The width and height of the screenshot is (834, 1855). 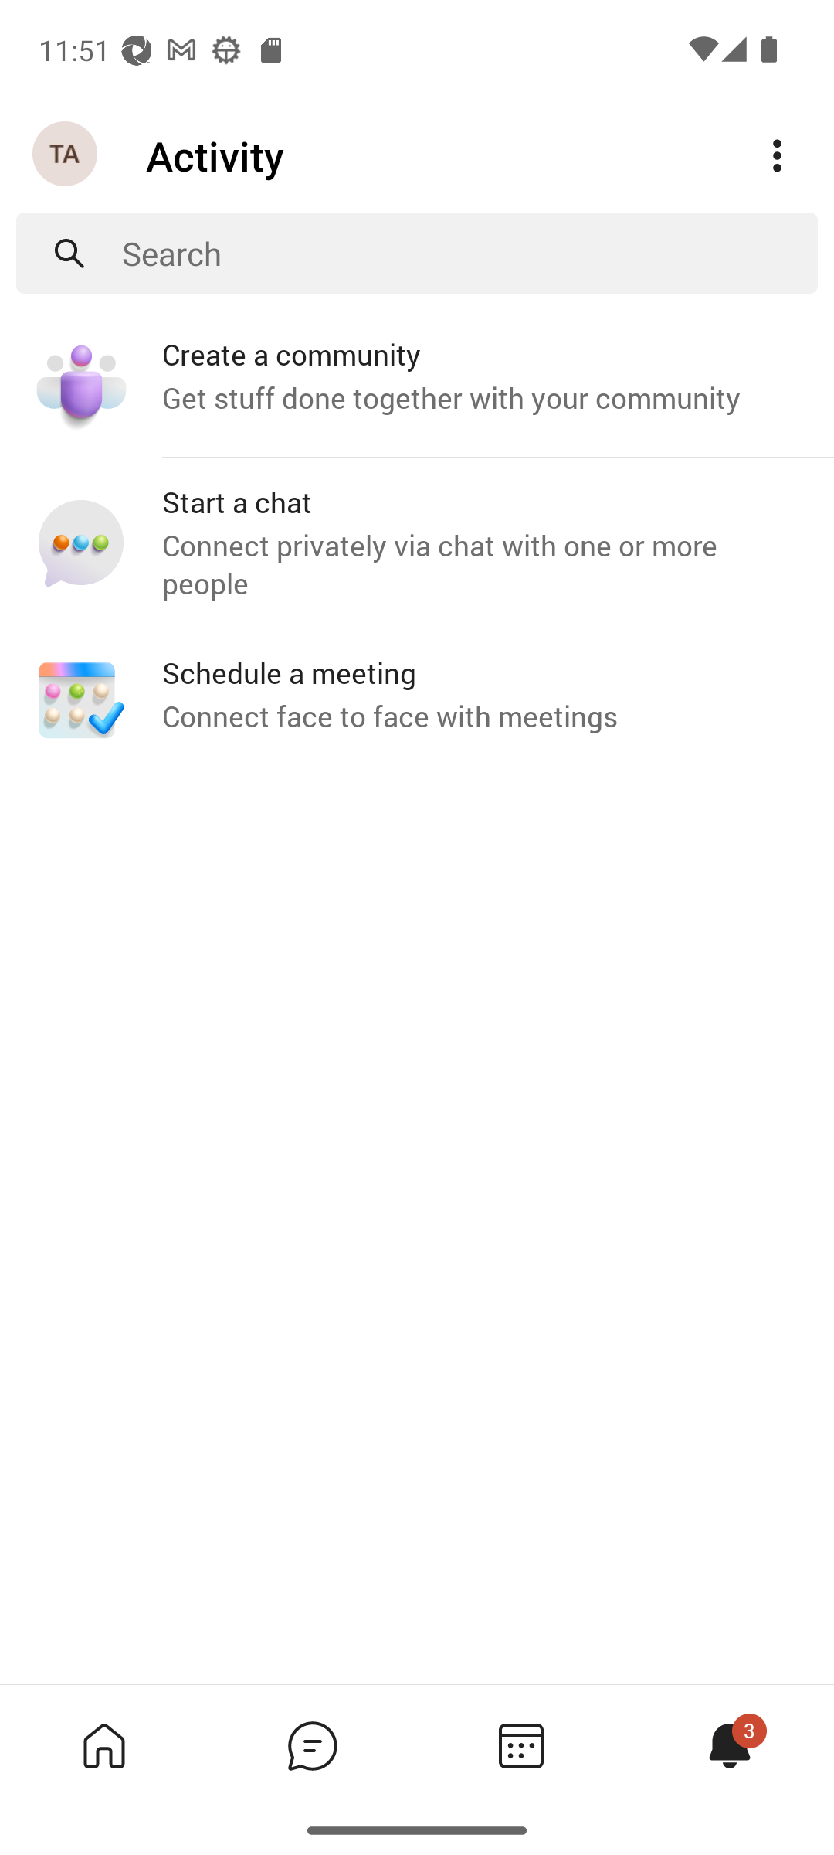 I want to click on Calendar tab,3 of 4, not selected, so click(x=520, y=1745).